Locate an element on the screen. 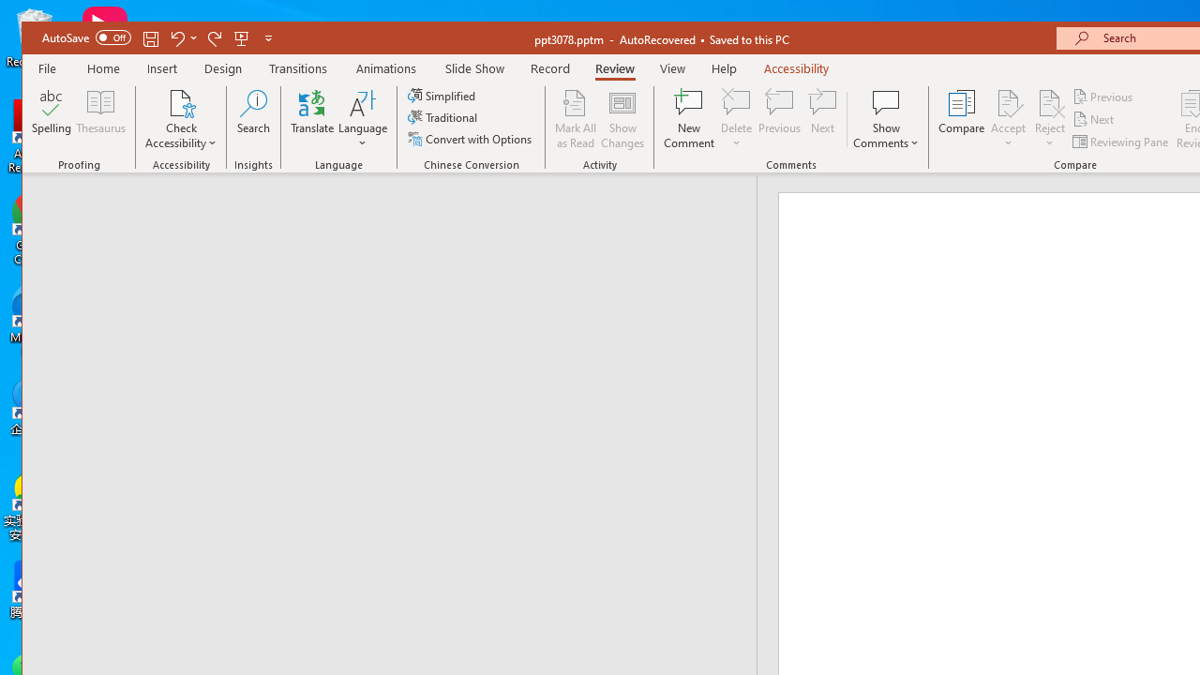  Simplified is located at coordinates (443, 96).